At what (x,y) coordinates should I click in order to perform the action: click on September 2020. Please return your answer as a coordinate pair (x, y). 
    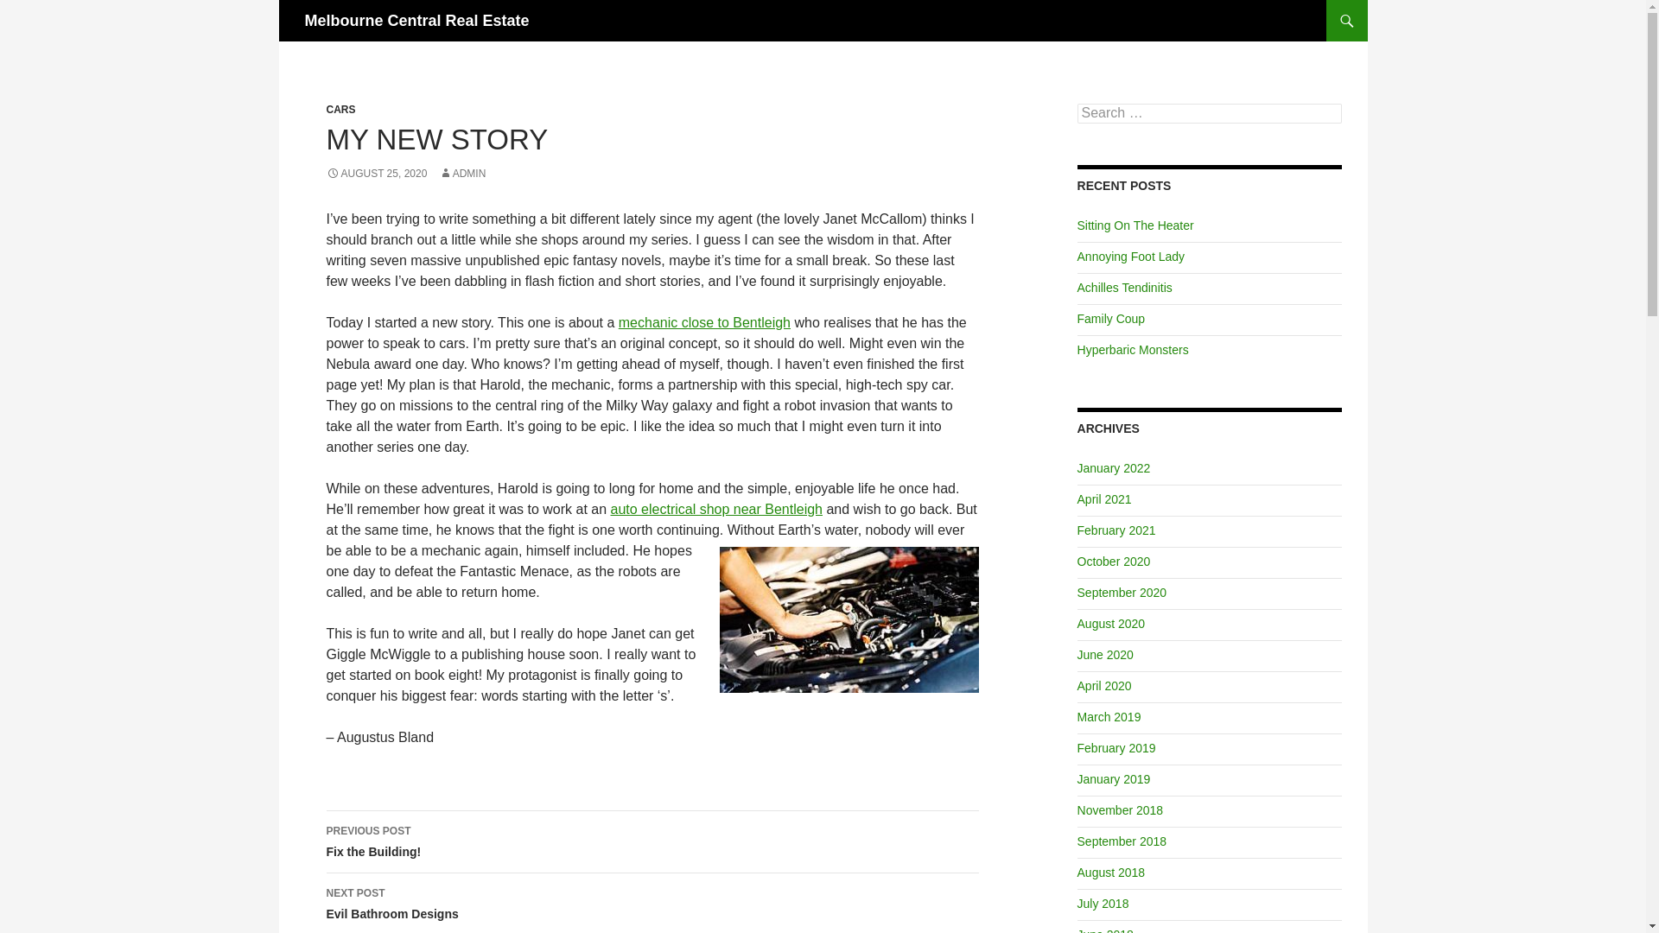
    Looking at the image, I should click on (1122, 593).